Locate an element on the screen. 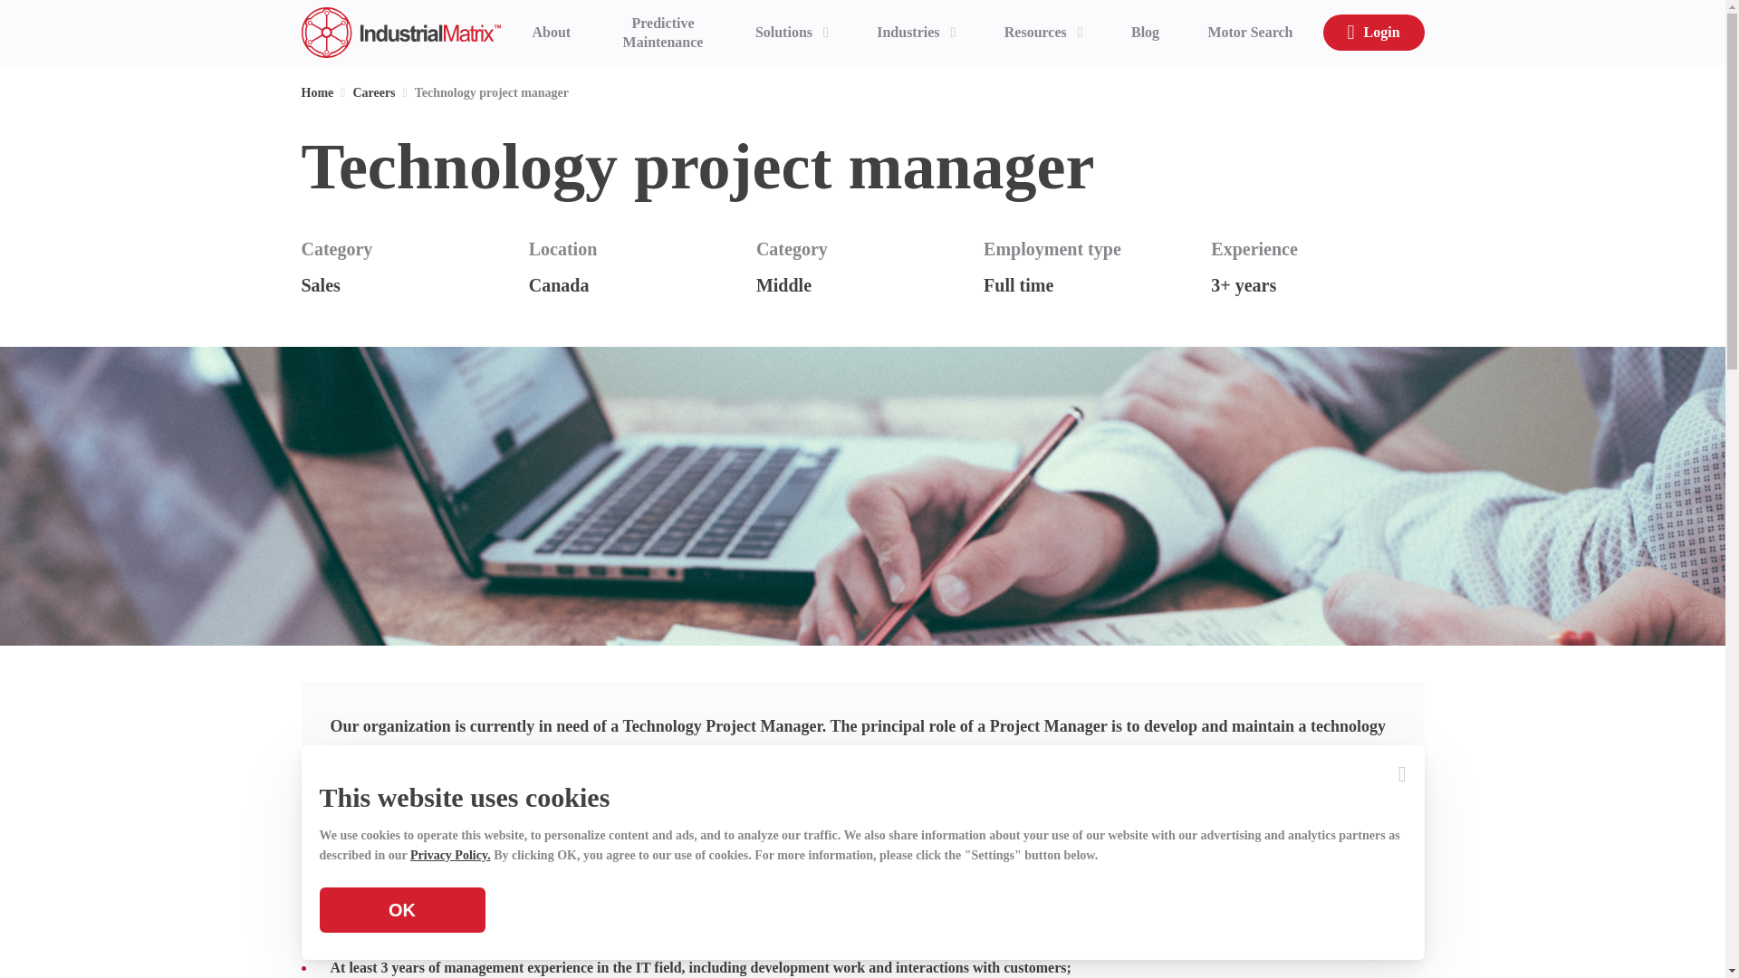 The height and width of the screenshot is (978, 1739). Industries is located at coordinates (915, 33).